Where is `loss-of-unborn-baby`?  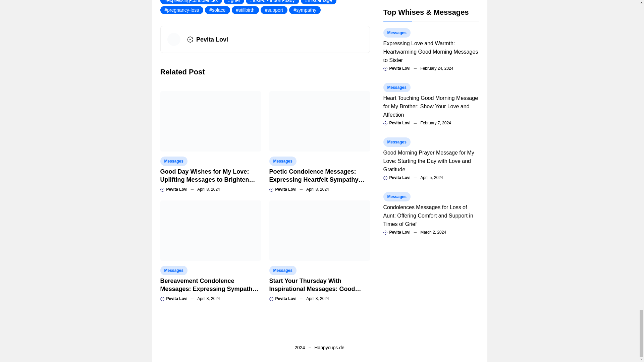 loss-of-unborn-baby is located at coordinates (272, 2).